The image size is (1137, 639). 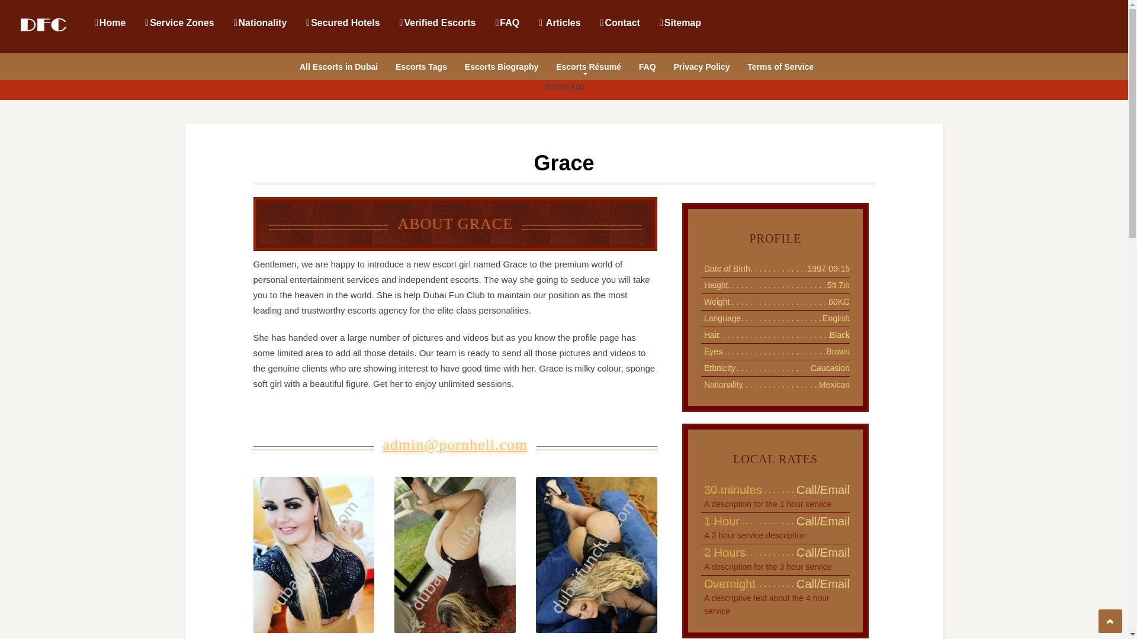 What do you see at coordinates (342, 22) in the screenshot?
I see `Secured Hotels` at bounding box center [342, 22].